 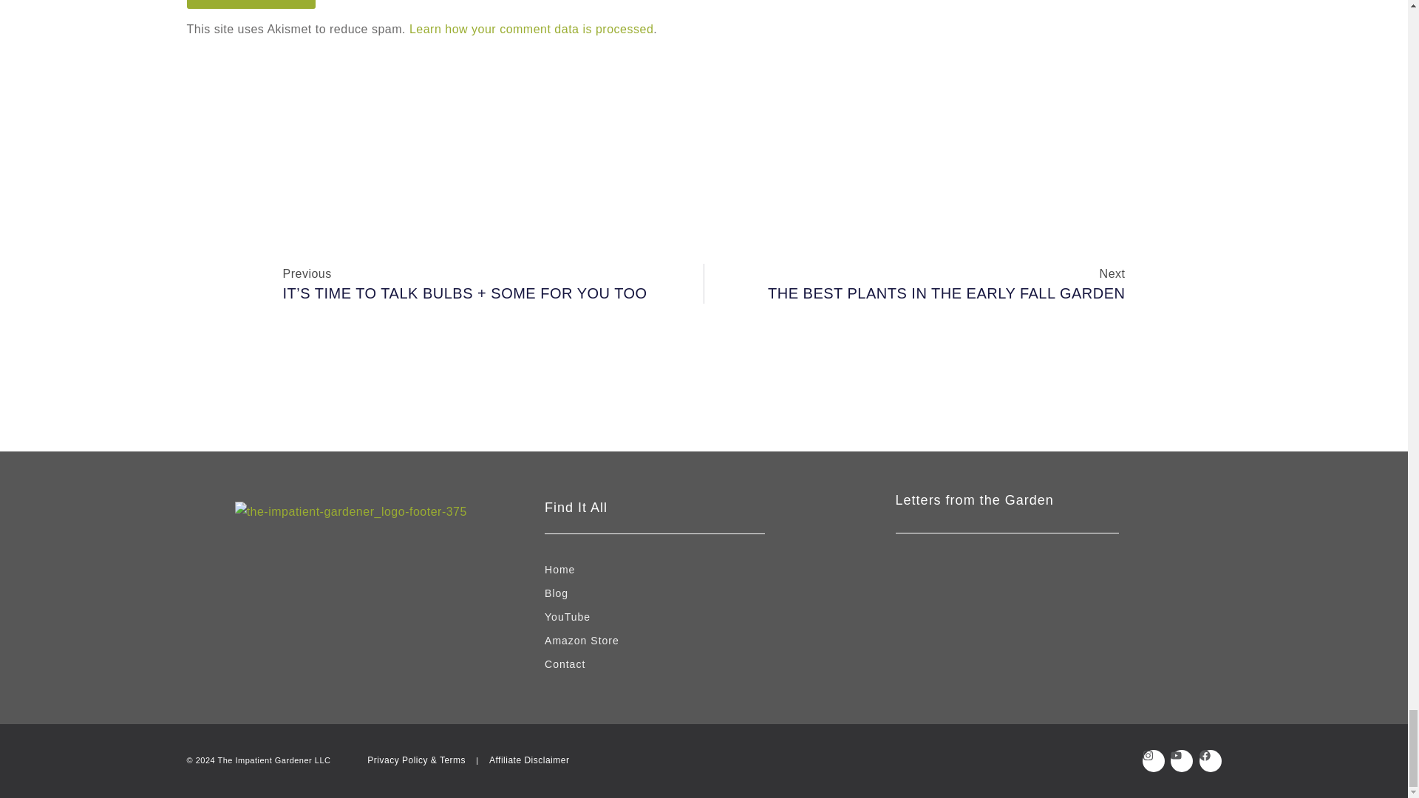 What do you see at coordinates (250, 4) in the screenshot?
I see `Post Comment` at bounding box center [250, 4].